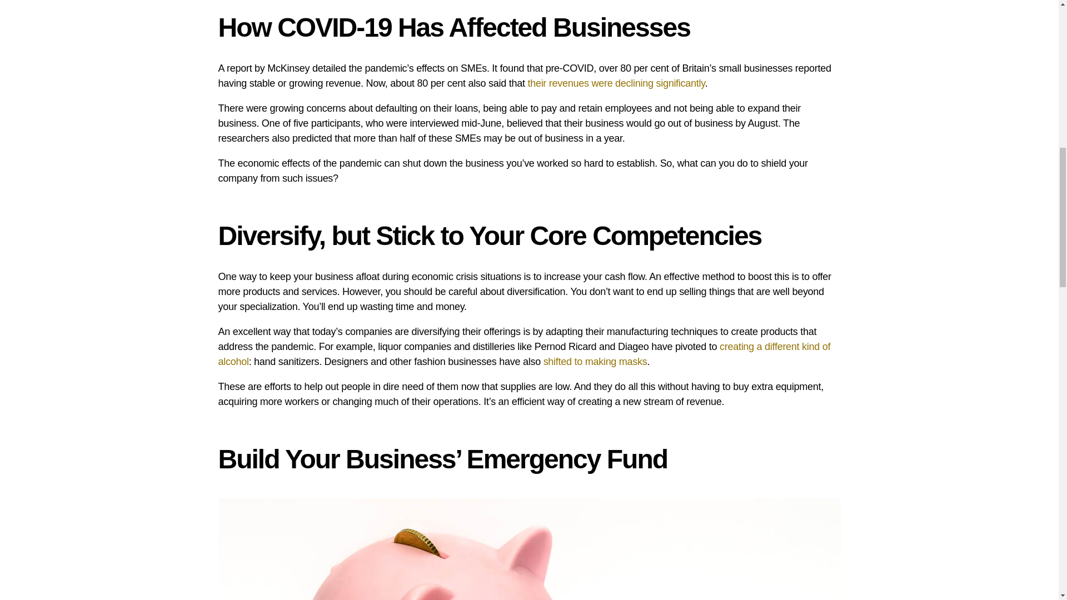  I want to click on creating a different kind of alcohol, so click(523, 354).